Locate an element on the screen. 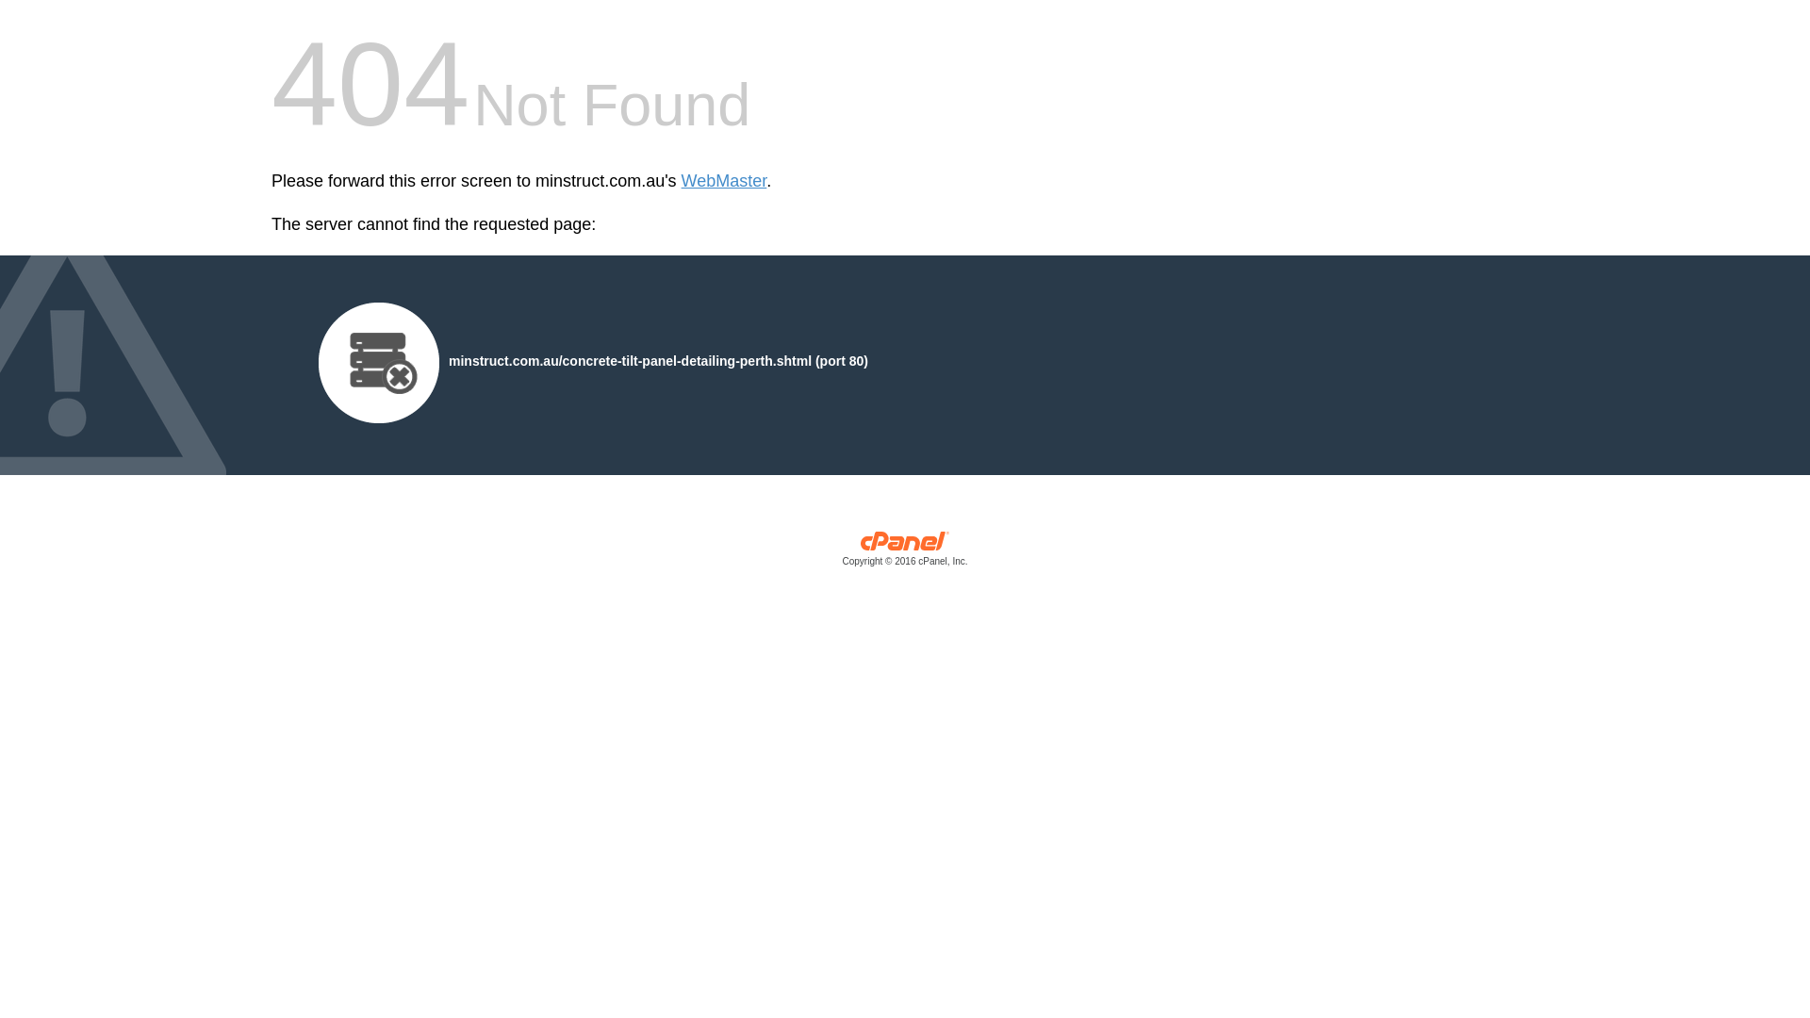 The width and height of the screenshot is (1810, 1018). WebMaster is located at coordinates (724, 181).